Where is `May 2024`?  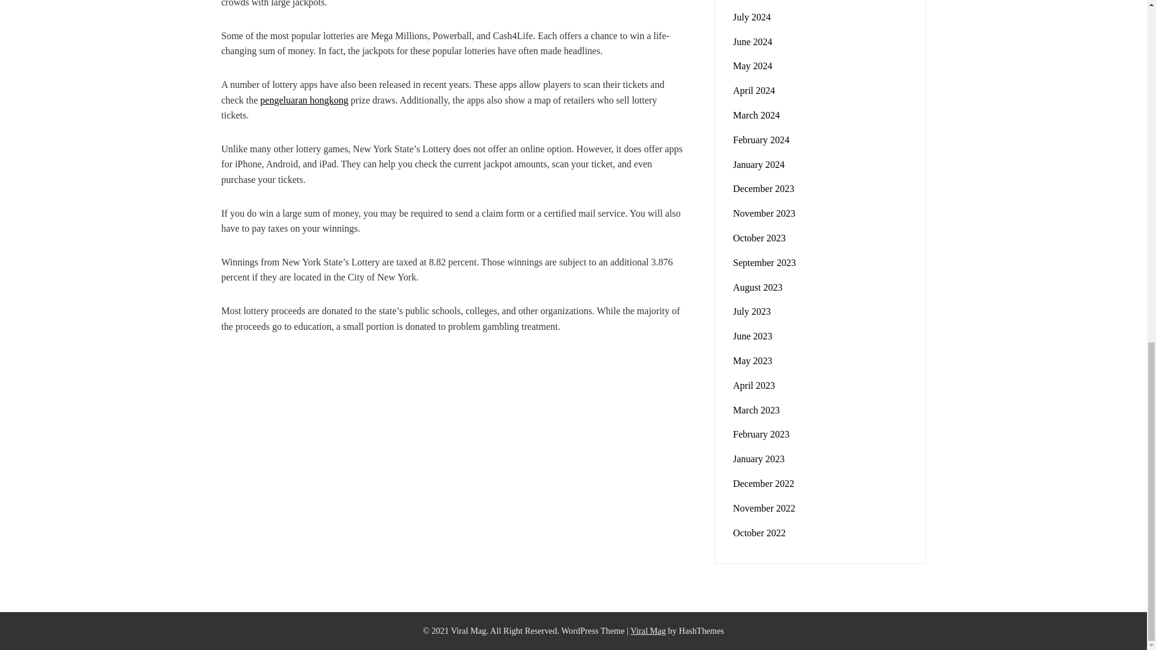
May 2024 is located at coordinates (753, 66).